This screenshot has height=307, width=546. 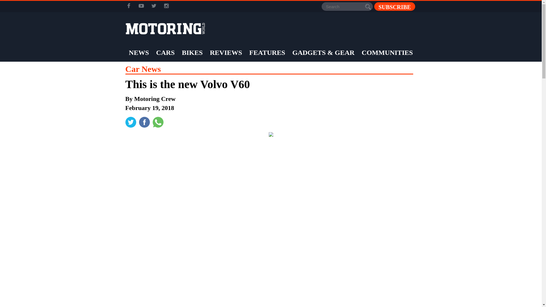 What do you see at coordinates (155, 98) in the screenshot?
I see `Motoring Crew` at bounding box center [155, 98].